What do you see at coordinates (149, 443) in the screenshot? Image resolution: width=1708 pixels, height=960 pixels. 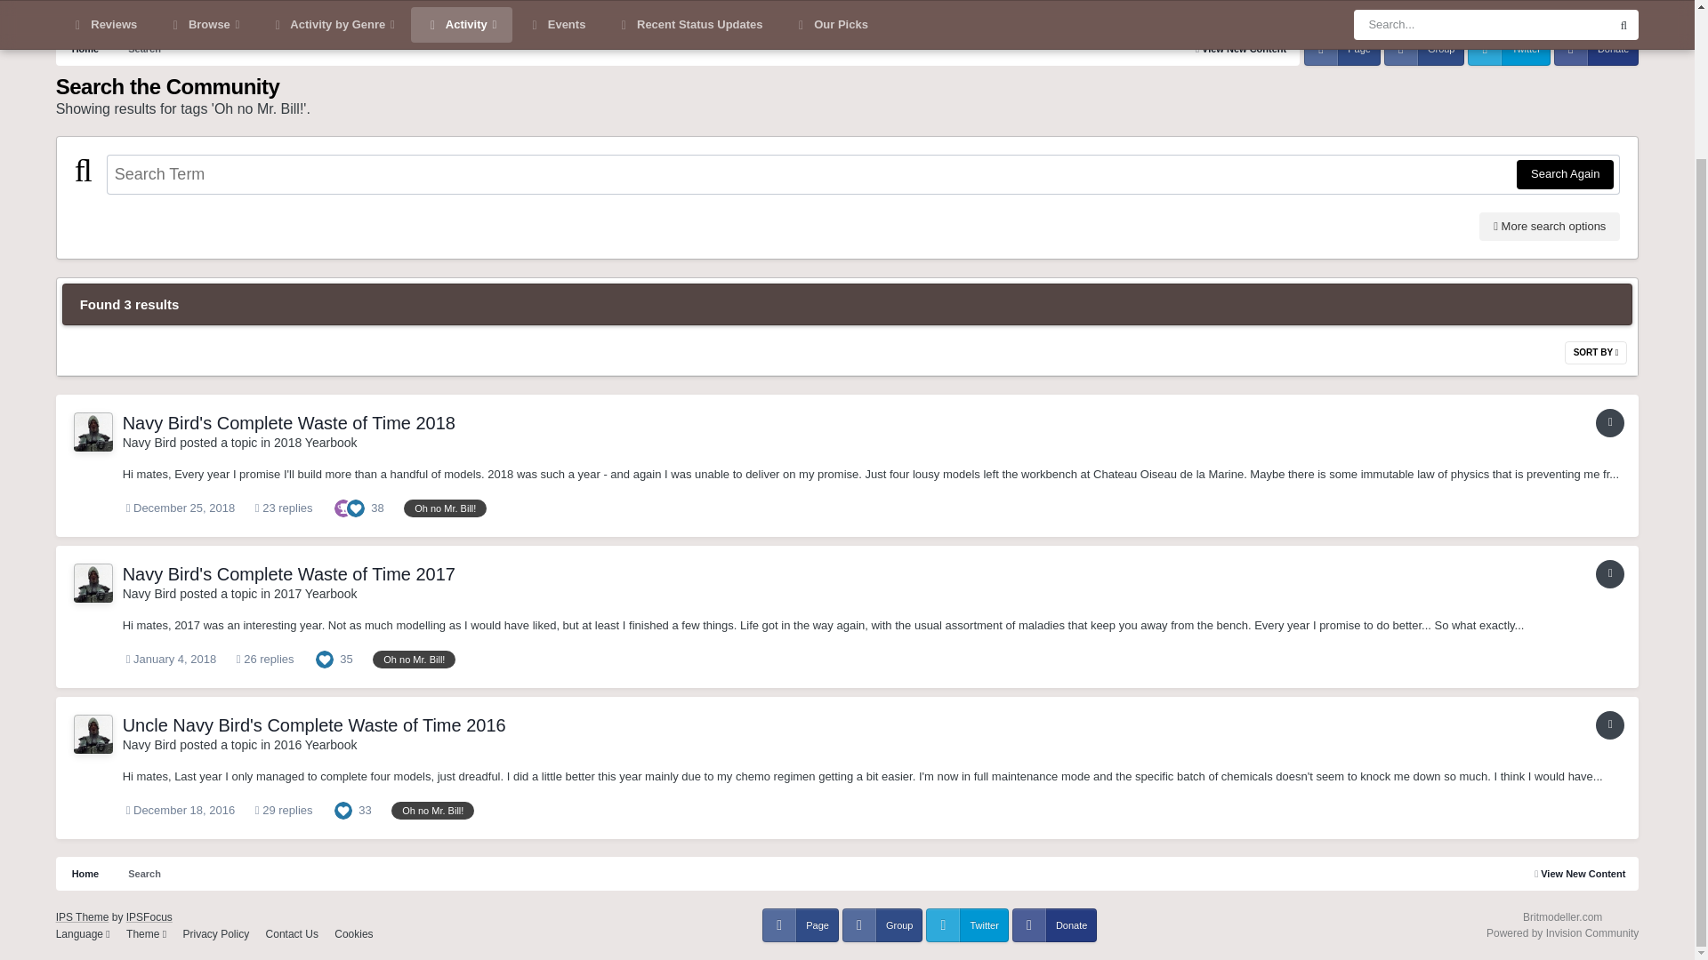 I see `Go to Navy Bird's profile` at bounding box center [149, 443].